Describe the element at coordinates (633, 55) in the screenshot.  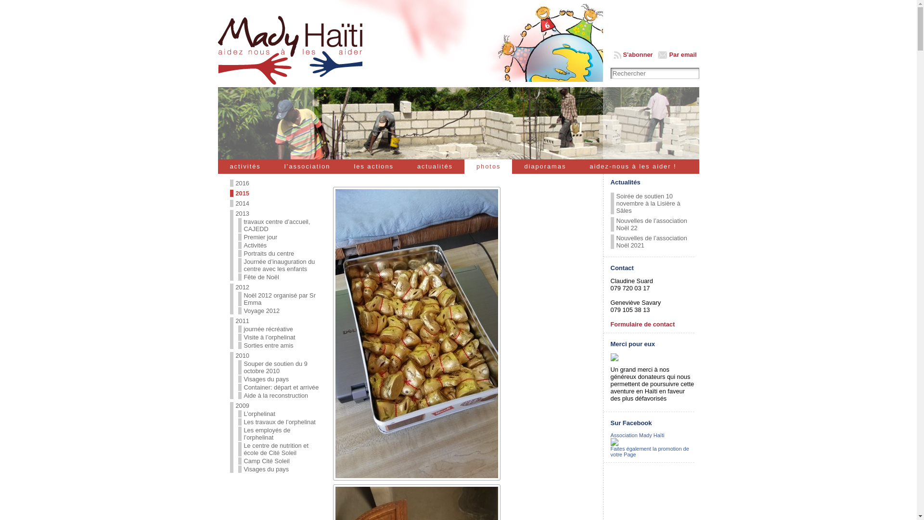
I see `S'abonner` at that location.